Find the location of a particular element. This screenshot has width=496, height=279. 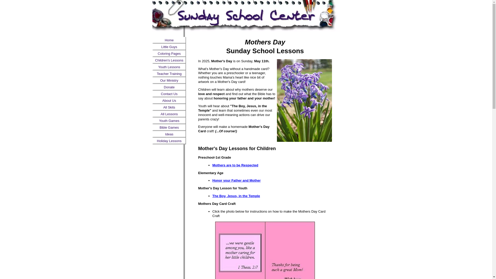

All Lessons is located at coordinates (169, 114).